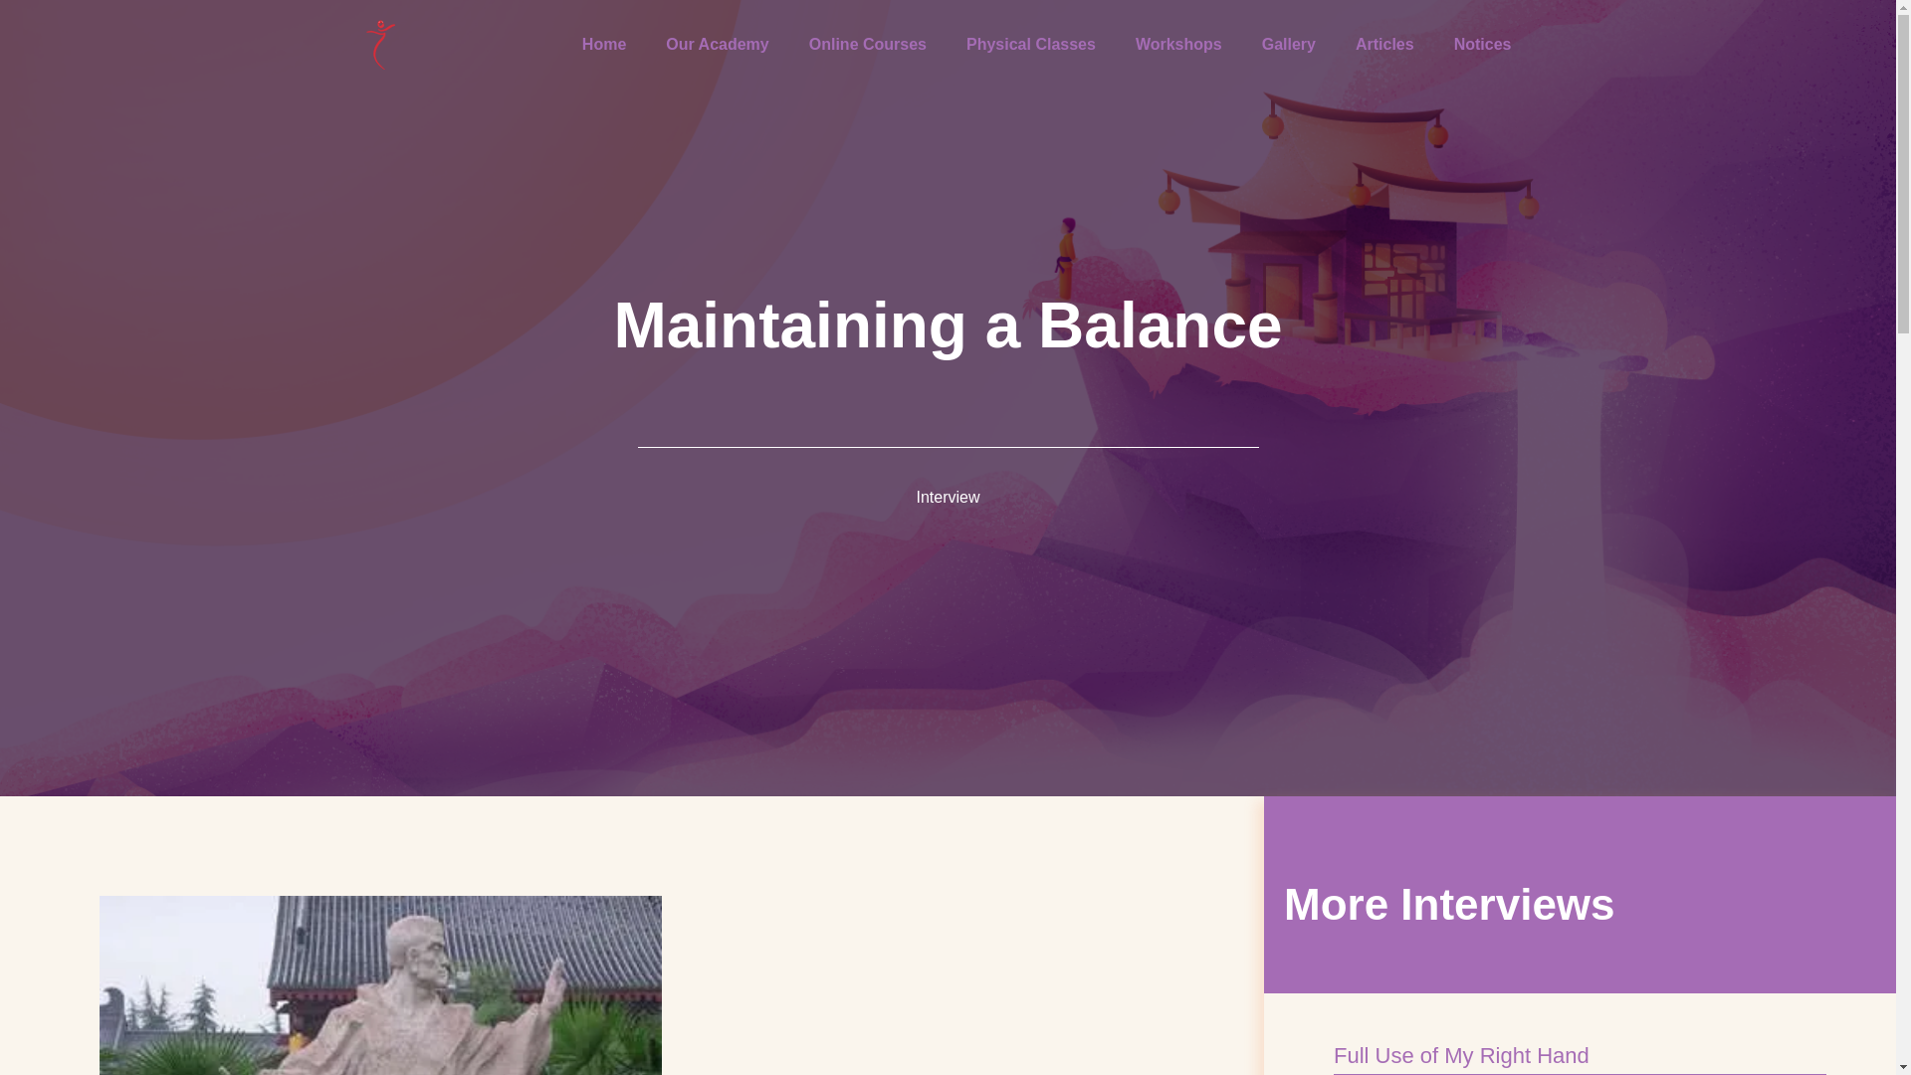  I want to click on Gallery, so click(1289, 44).